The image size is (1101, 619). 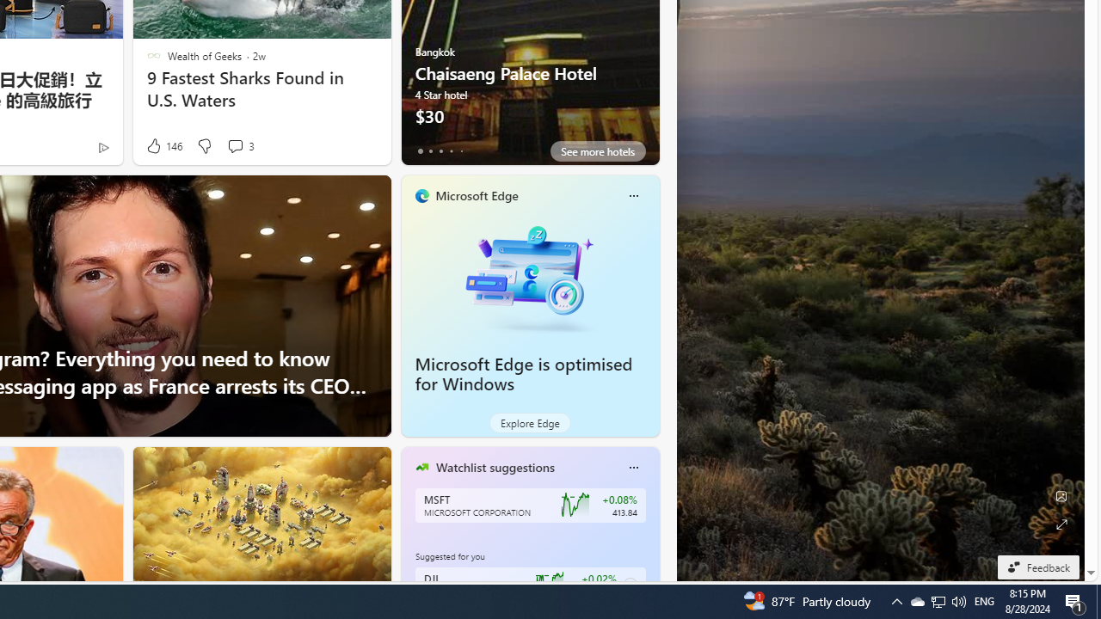 What do you see at coordinates (477, 195) in the screenshot?
I see `Microsoft Edge` at bounding box center [477, 195].